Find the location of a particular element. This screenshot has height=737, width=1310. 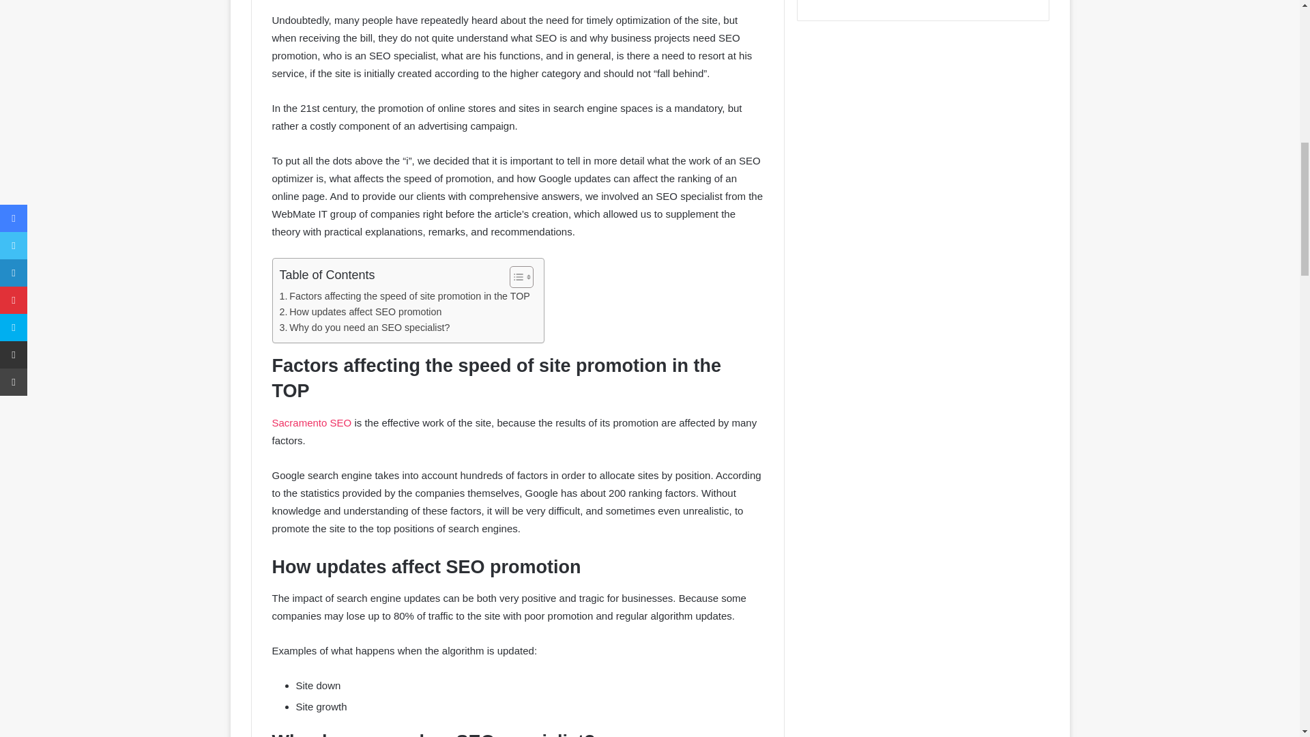

Why do you need an SEO specialist? is located at coordinates (365, 328).